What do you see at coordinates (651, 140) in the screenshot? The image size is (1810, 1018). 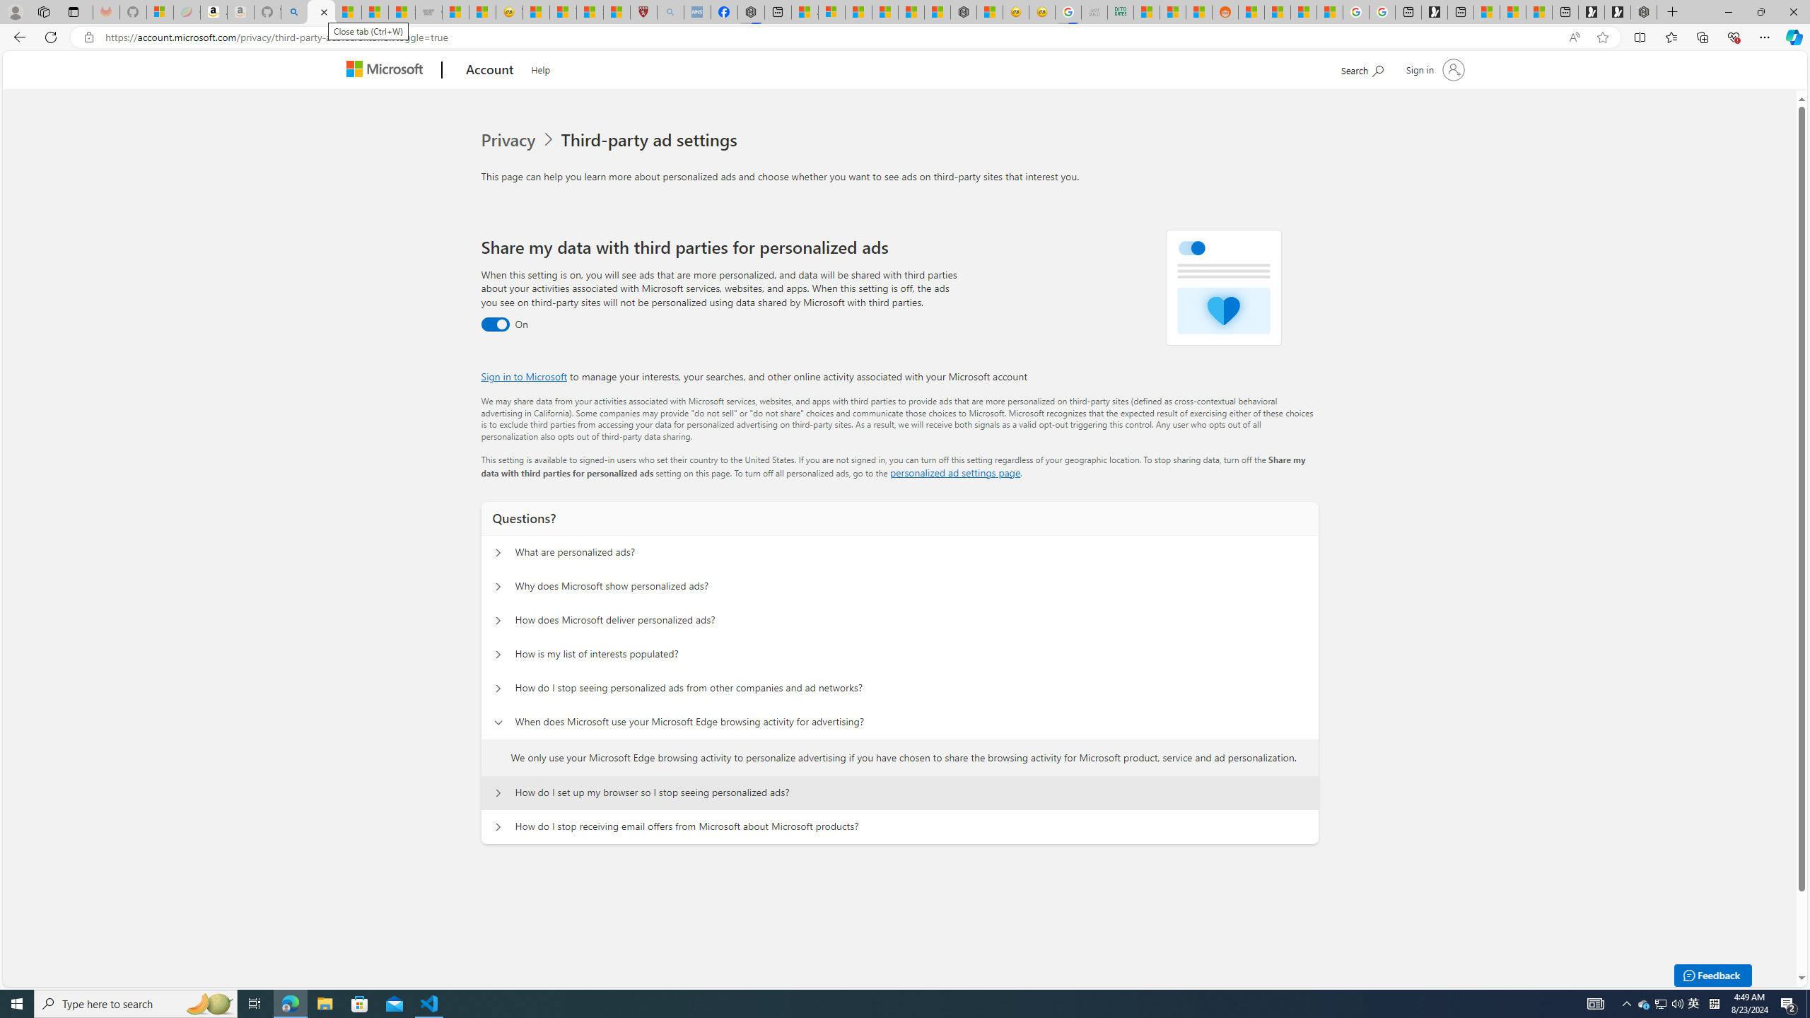 I see `Third-party ad settings` at bounding box center [651, 140].